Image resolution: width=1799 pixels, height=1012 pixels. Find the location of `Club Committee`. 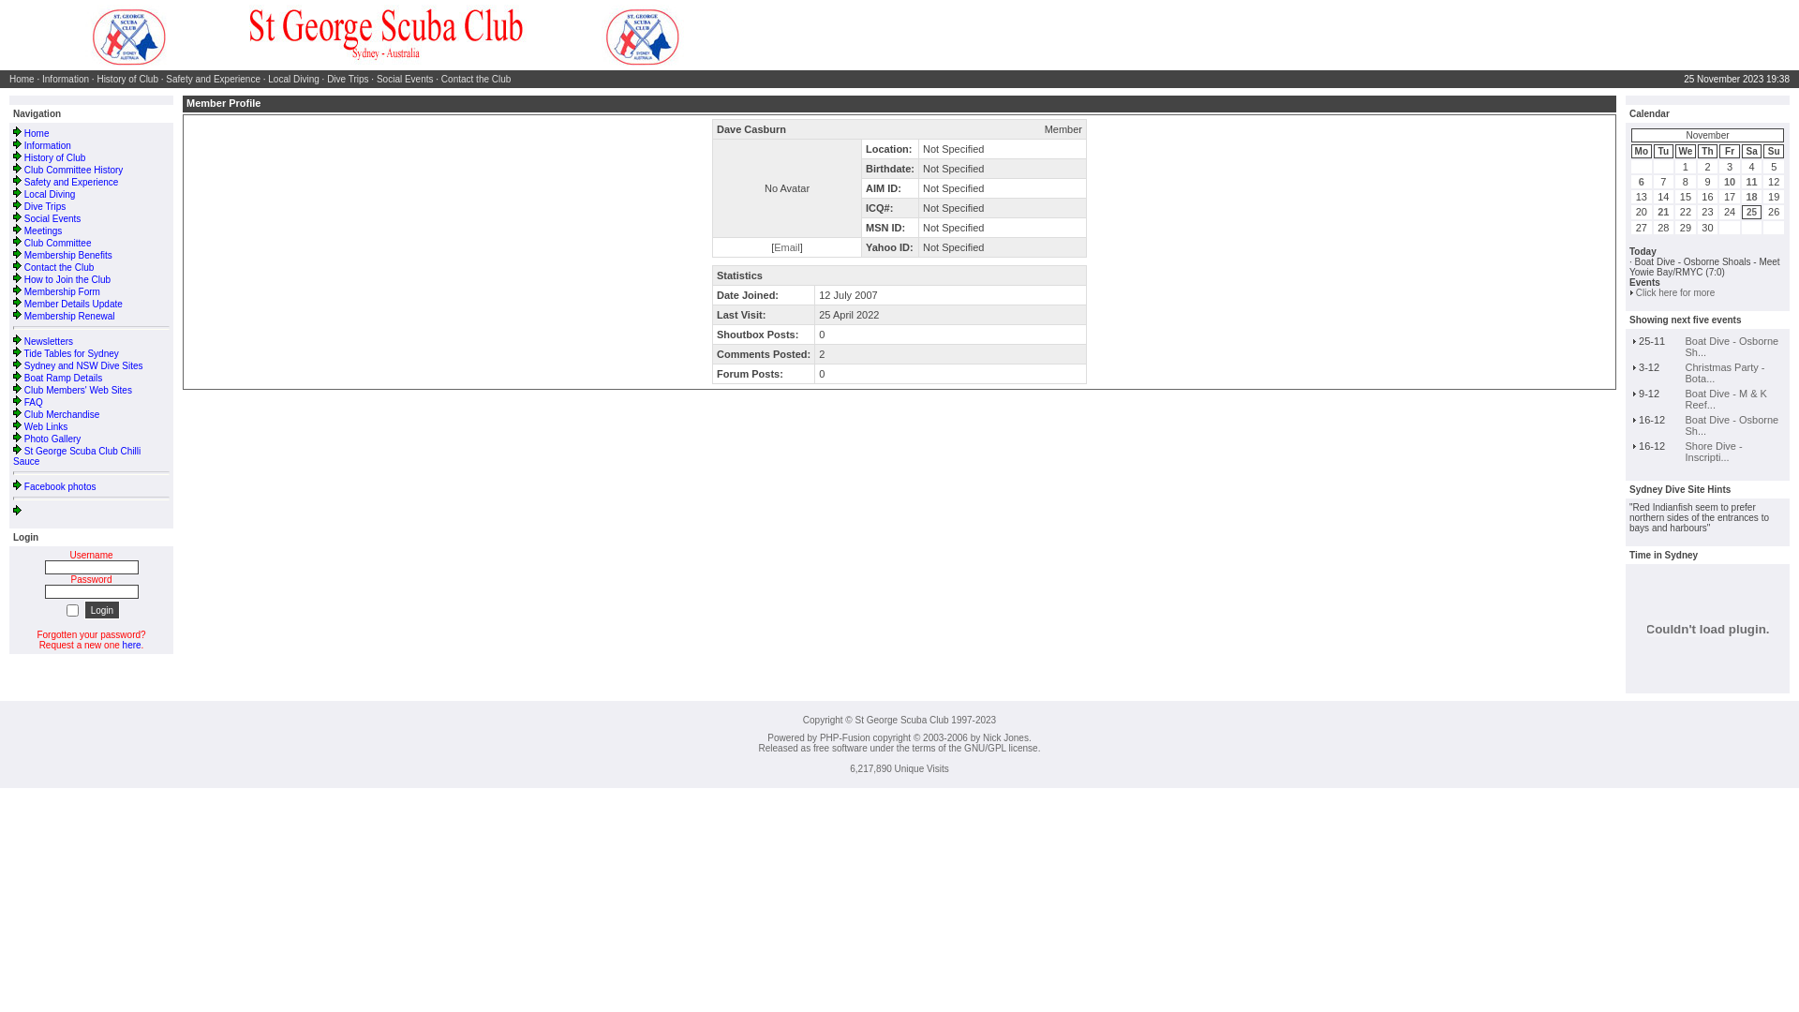

Club Committee is located at coordinates (58, 244).